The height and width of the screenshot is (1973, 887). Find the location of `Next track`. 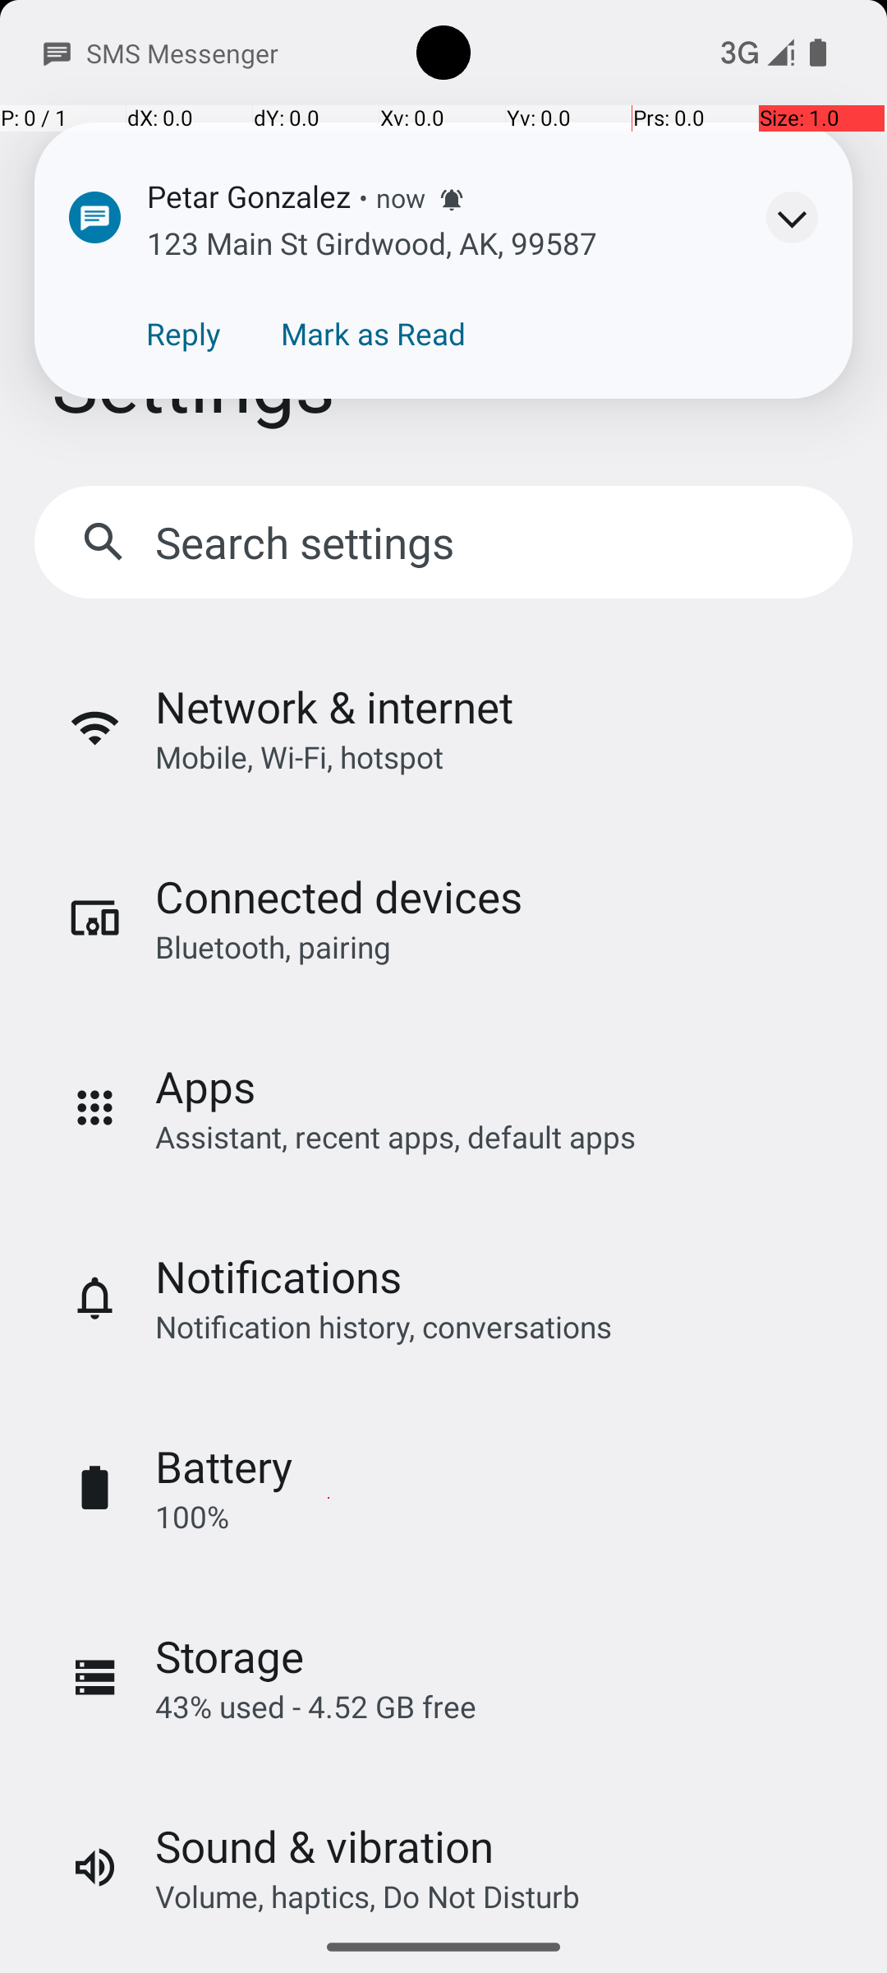

Next track is located at coordinates (594, 451).